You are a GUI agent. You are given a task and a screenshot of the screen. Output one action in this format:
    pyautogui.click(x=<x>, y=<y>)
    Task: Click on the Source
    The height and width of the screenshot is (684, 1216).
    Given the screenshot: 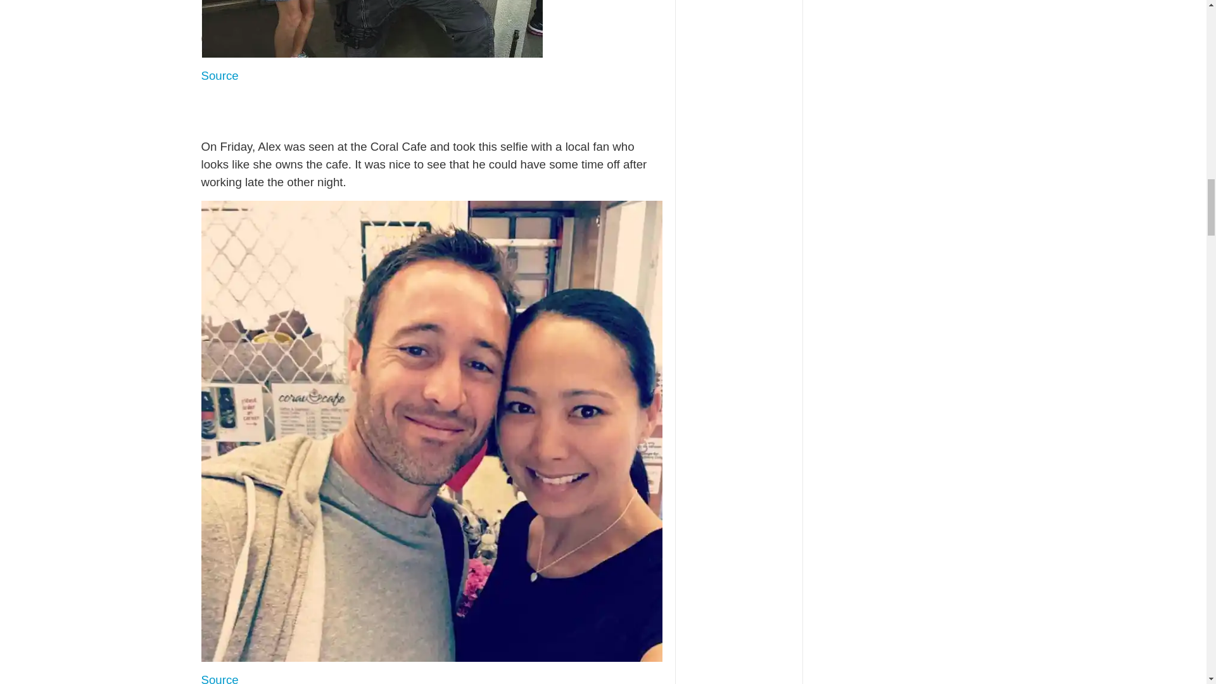 What is the action you would take?
    pyautogui.click(x=220, y=678)
    